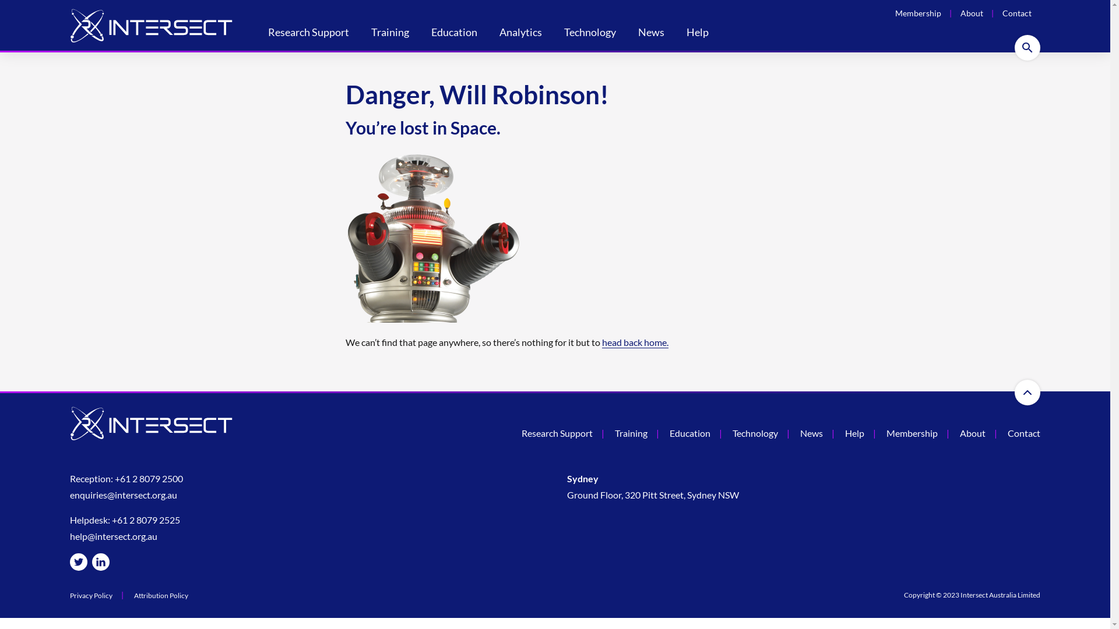  Describe the element at coordinates (390, 34) in the screenshot. I see `Training` at that location.